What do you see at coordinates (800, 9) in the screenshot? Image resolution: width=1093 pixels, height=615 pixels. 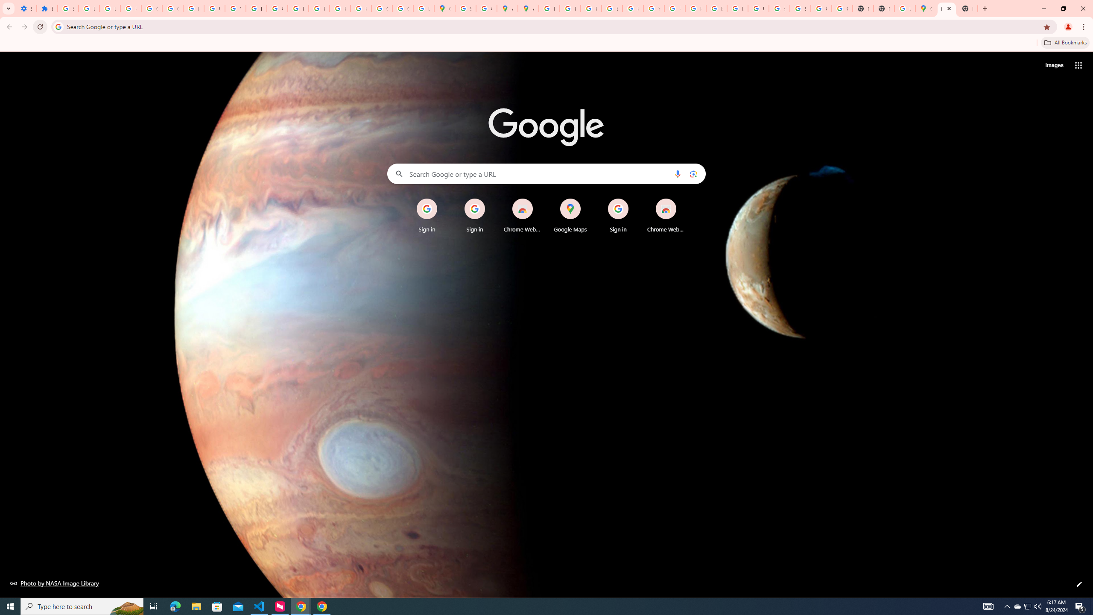 I see `Sign in - Google Accounts` at bounding box center [800, 9].